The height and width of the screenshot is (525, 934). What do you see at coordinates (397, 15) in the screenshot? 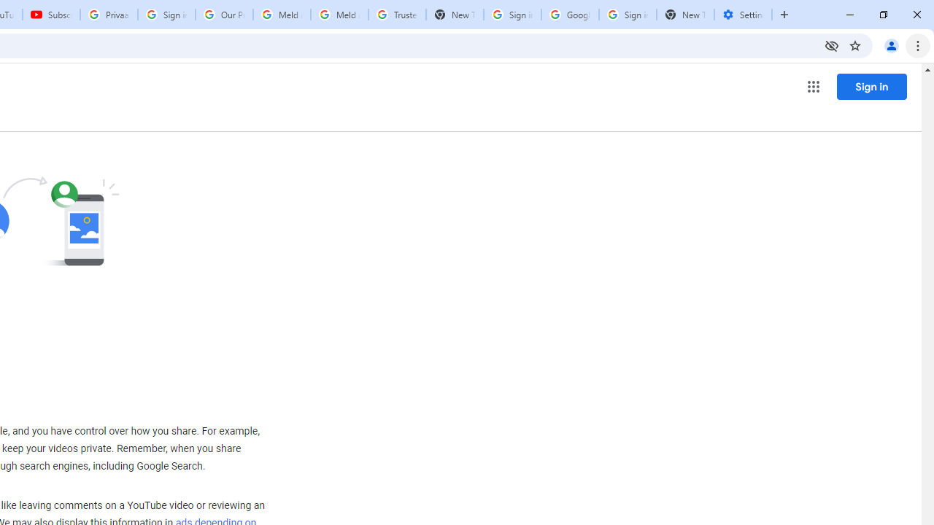
I see `Trusted Information and Content - Google Safety Center` at bounding box center [397, 15].